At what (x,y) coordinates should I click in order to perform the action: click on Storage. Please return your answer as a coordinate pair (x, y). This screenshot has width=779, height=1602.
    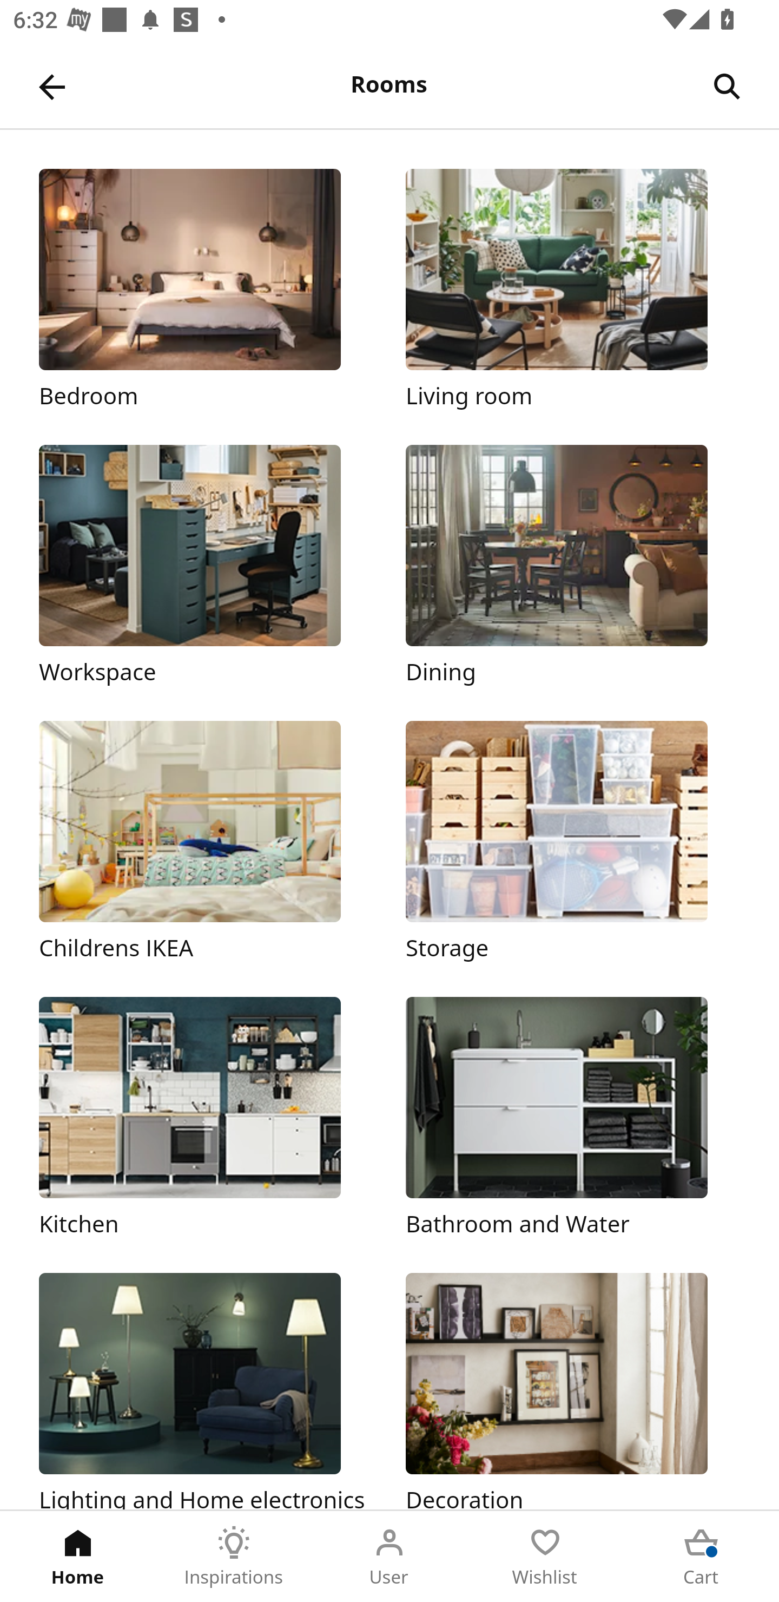
    Looking at the image, I should click on (573, 842).